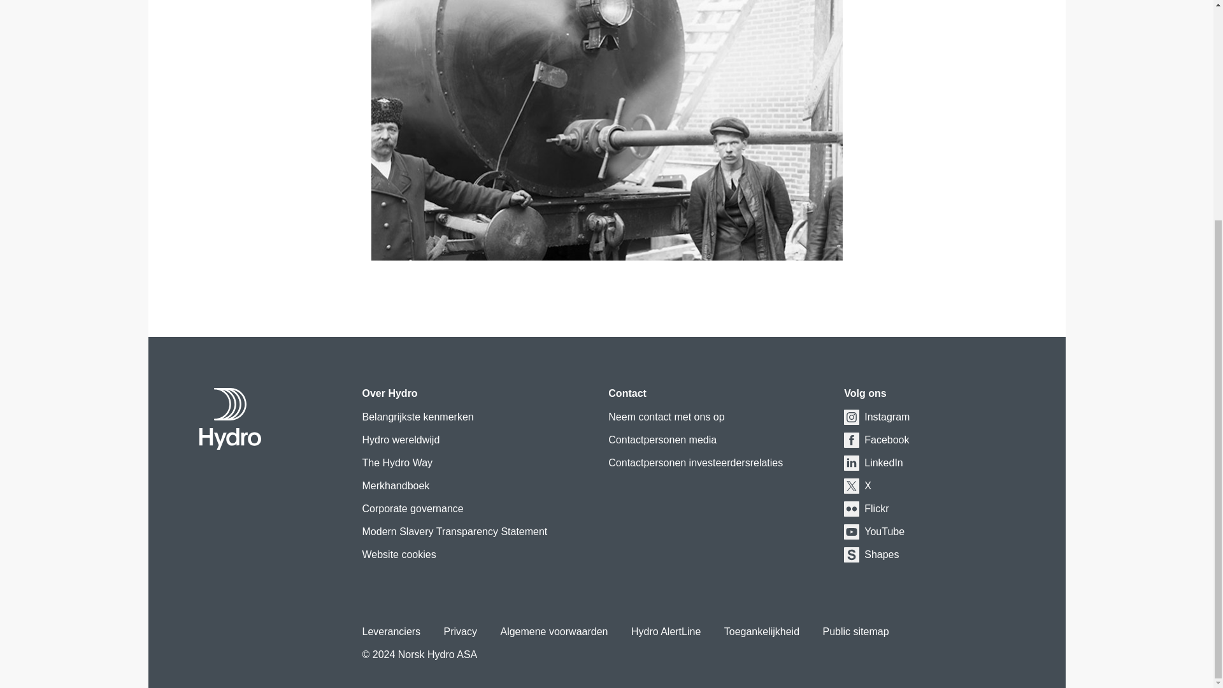  I want to click on shapes icon, so click(851, 554).